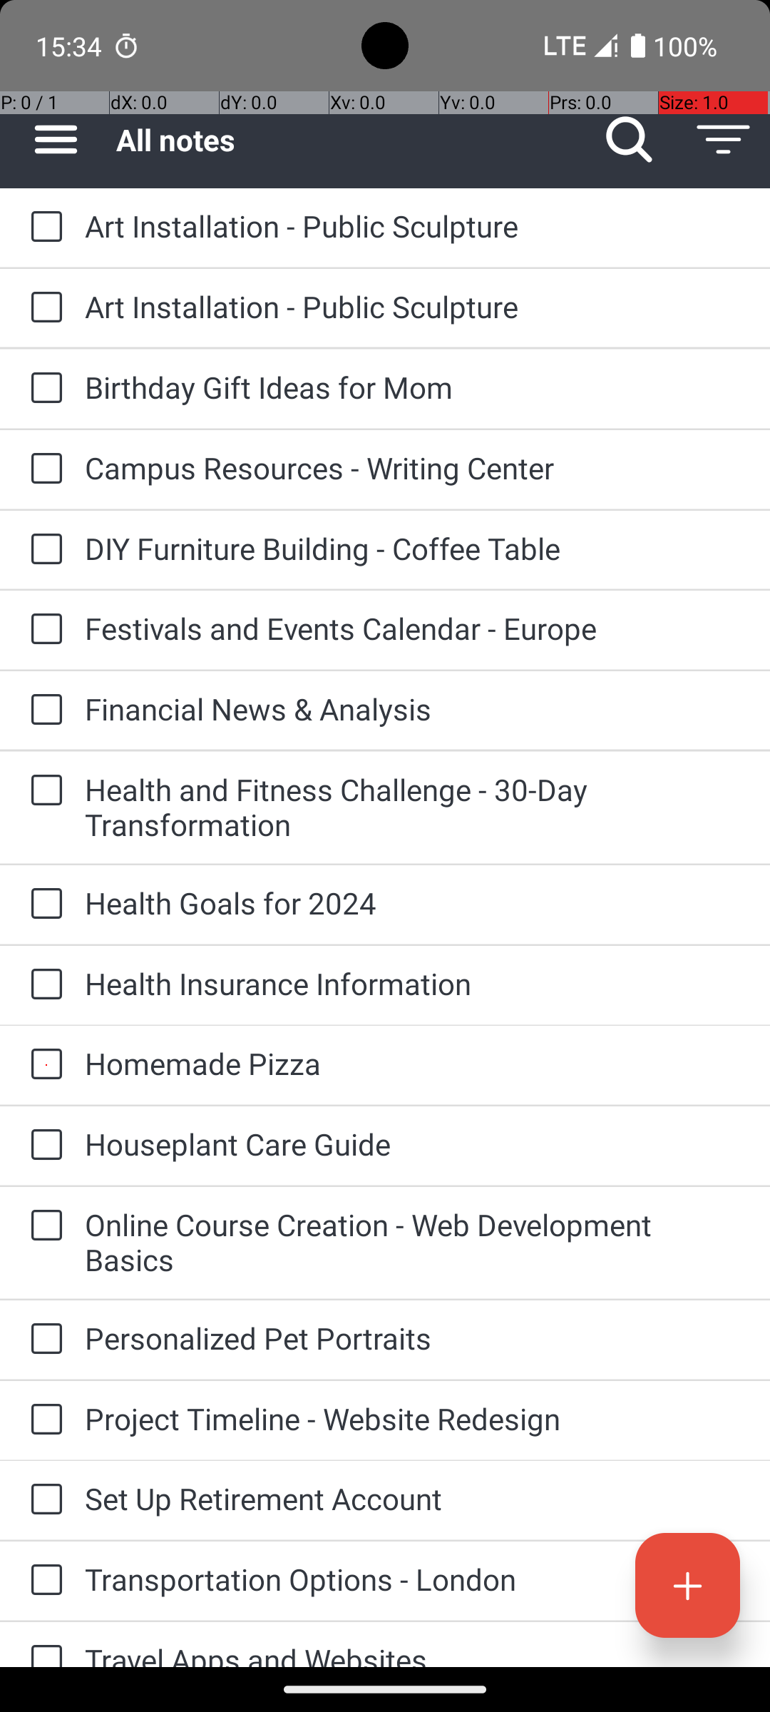  Describe the element at coordinates (43, 1581) in the screenshot. I see `to-do: Transportation Options - London` at that location.